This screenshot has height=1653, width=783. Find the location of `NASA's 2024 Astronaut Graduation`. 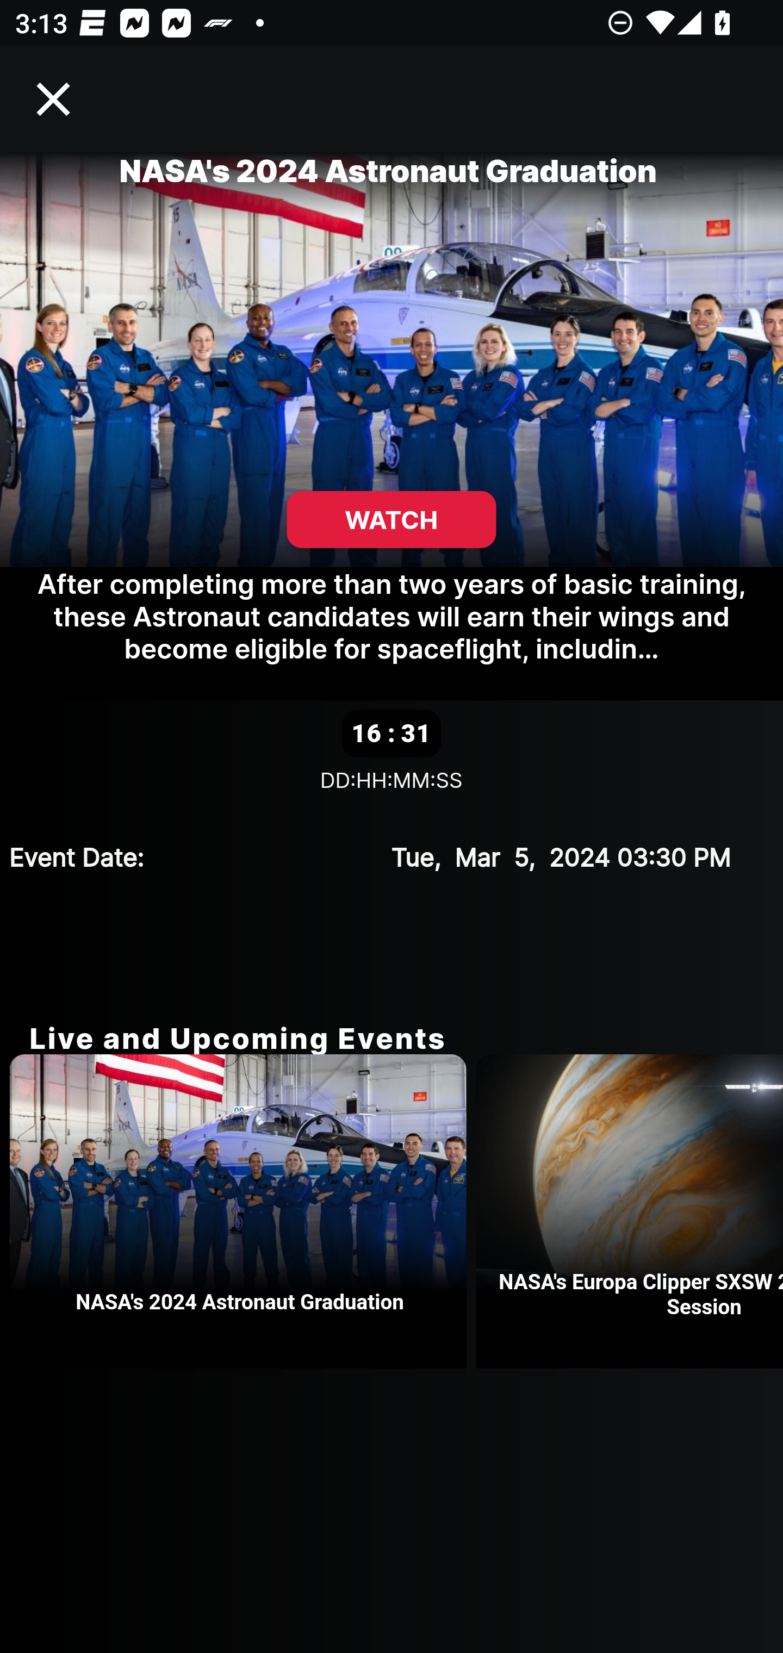

NASA's 2024 Astronaut Graduation is located at coordinates (243, 1211).